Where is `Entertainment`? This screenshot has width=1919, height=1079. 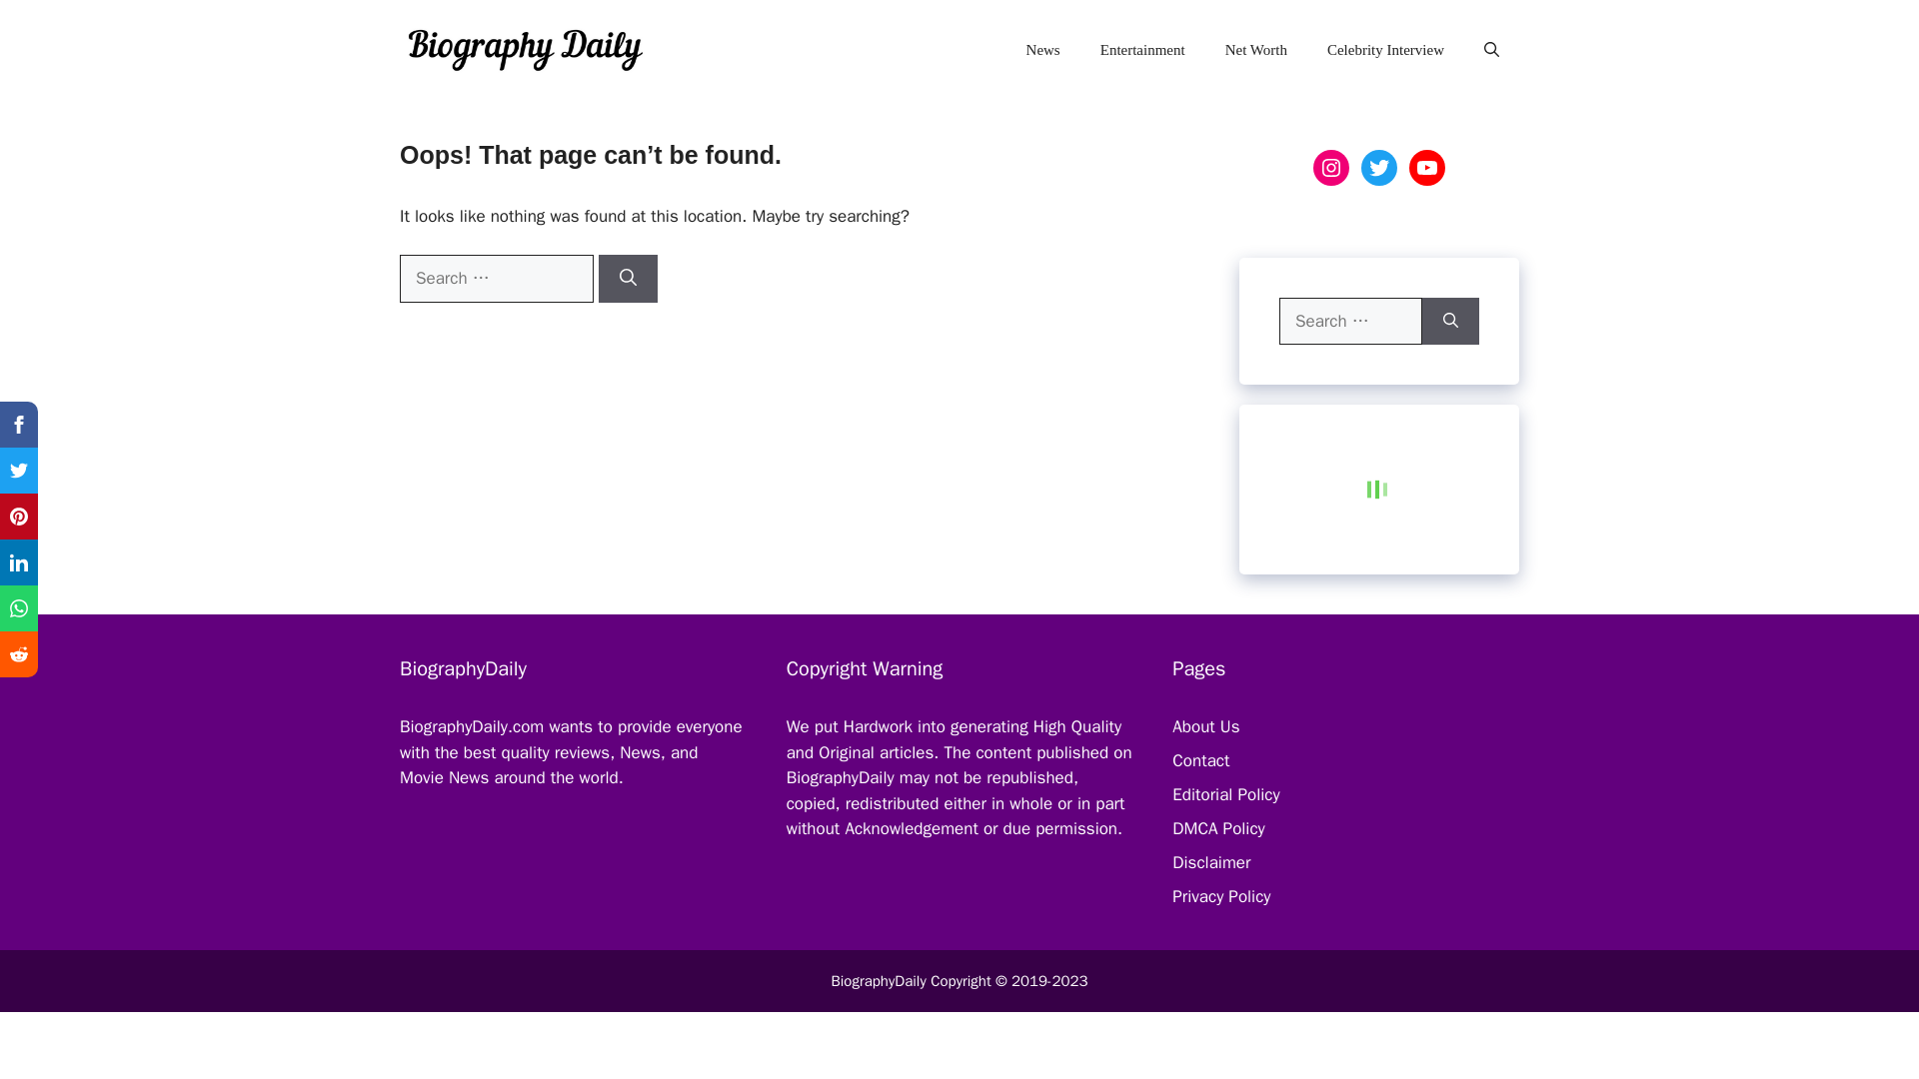
Entertainment is located at coordinates (1141, 50).